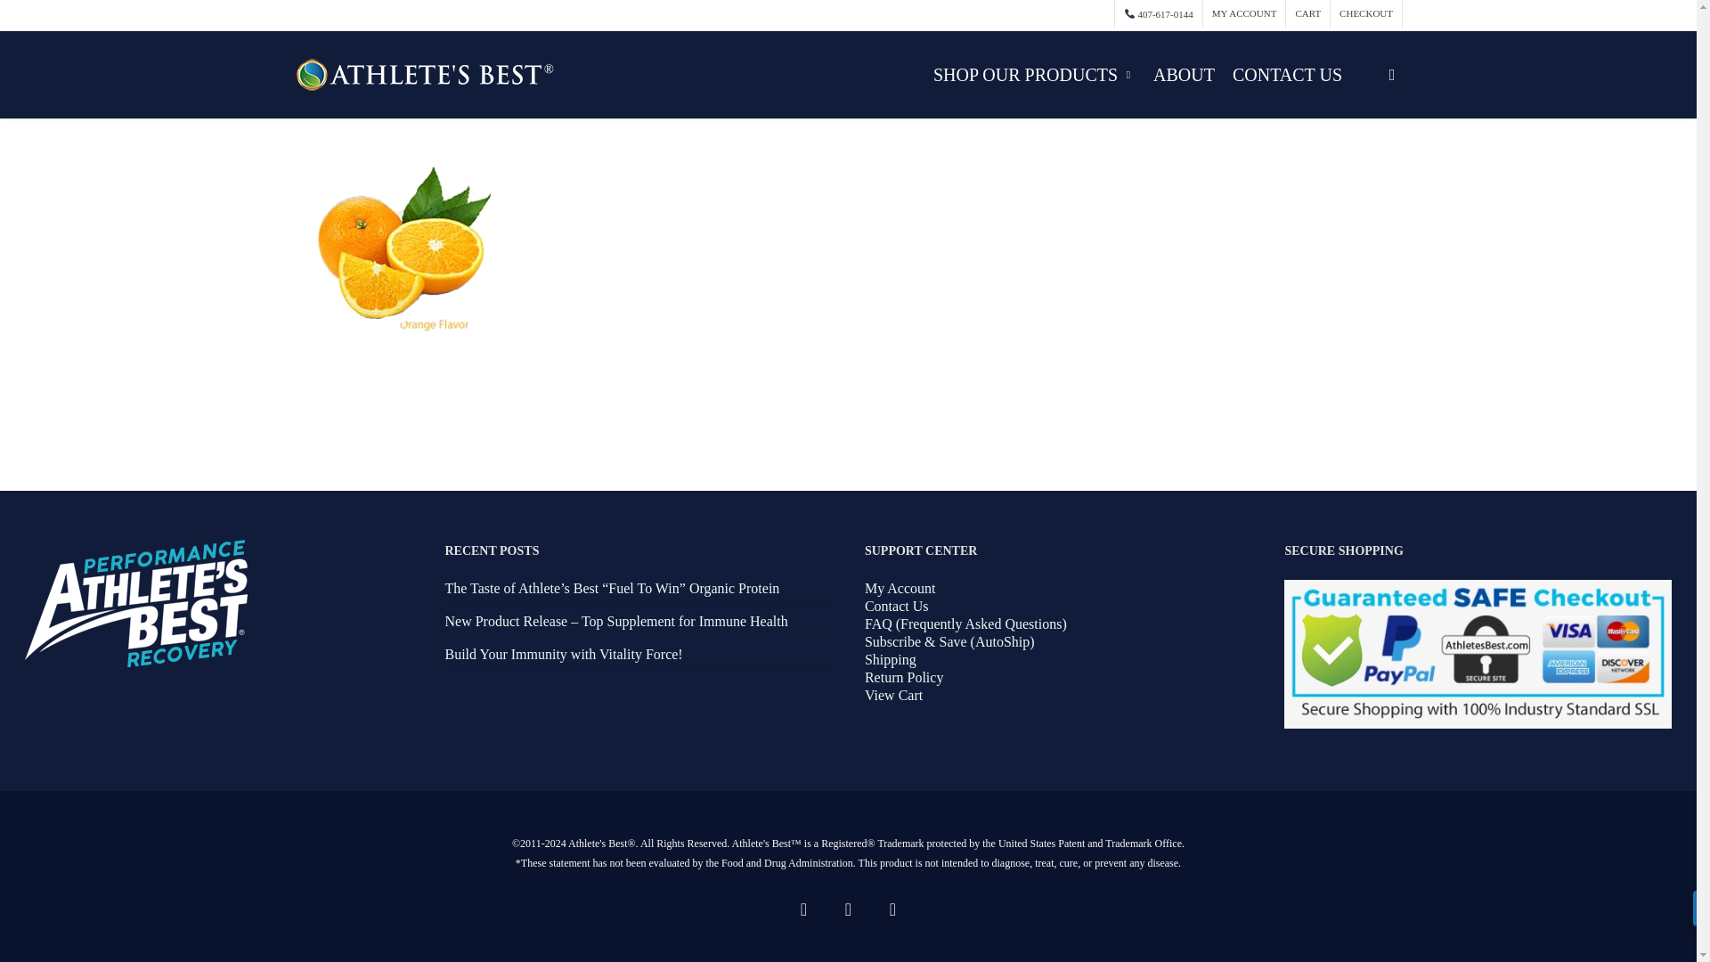 The width and height of the screenshot is (1710, 962). Describe the element at coordinates (904, 677) in the screenshot. I see `Return Policy` at that location.